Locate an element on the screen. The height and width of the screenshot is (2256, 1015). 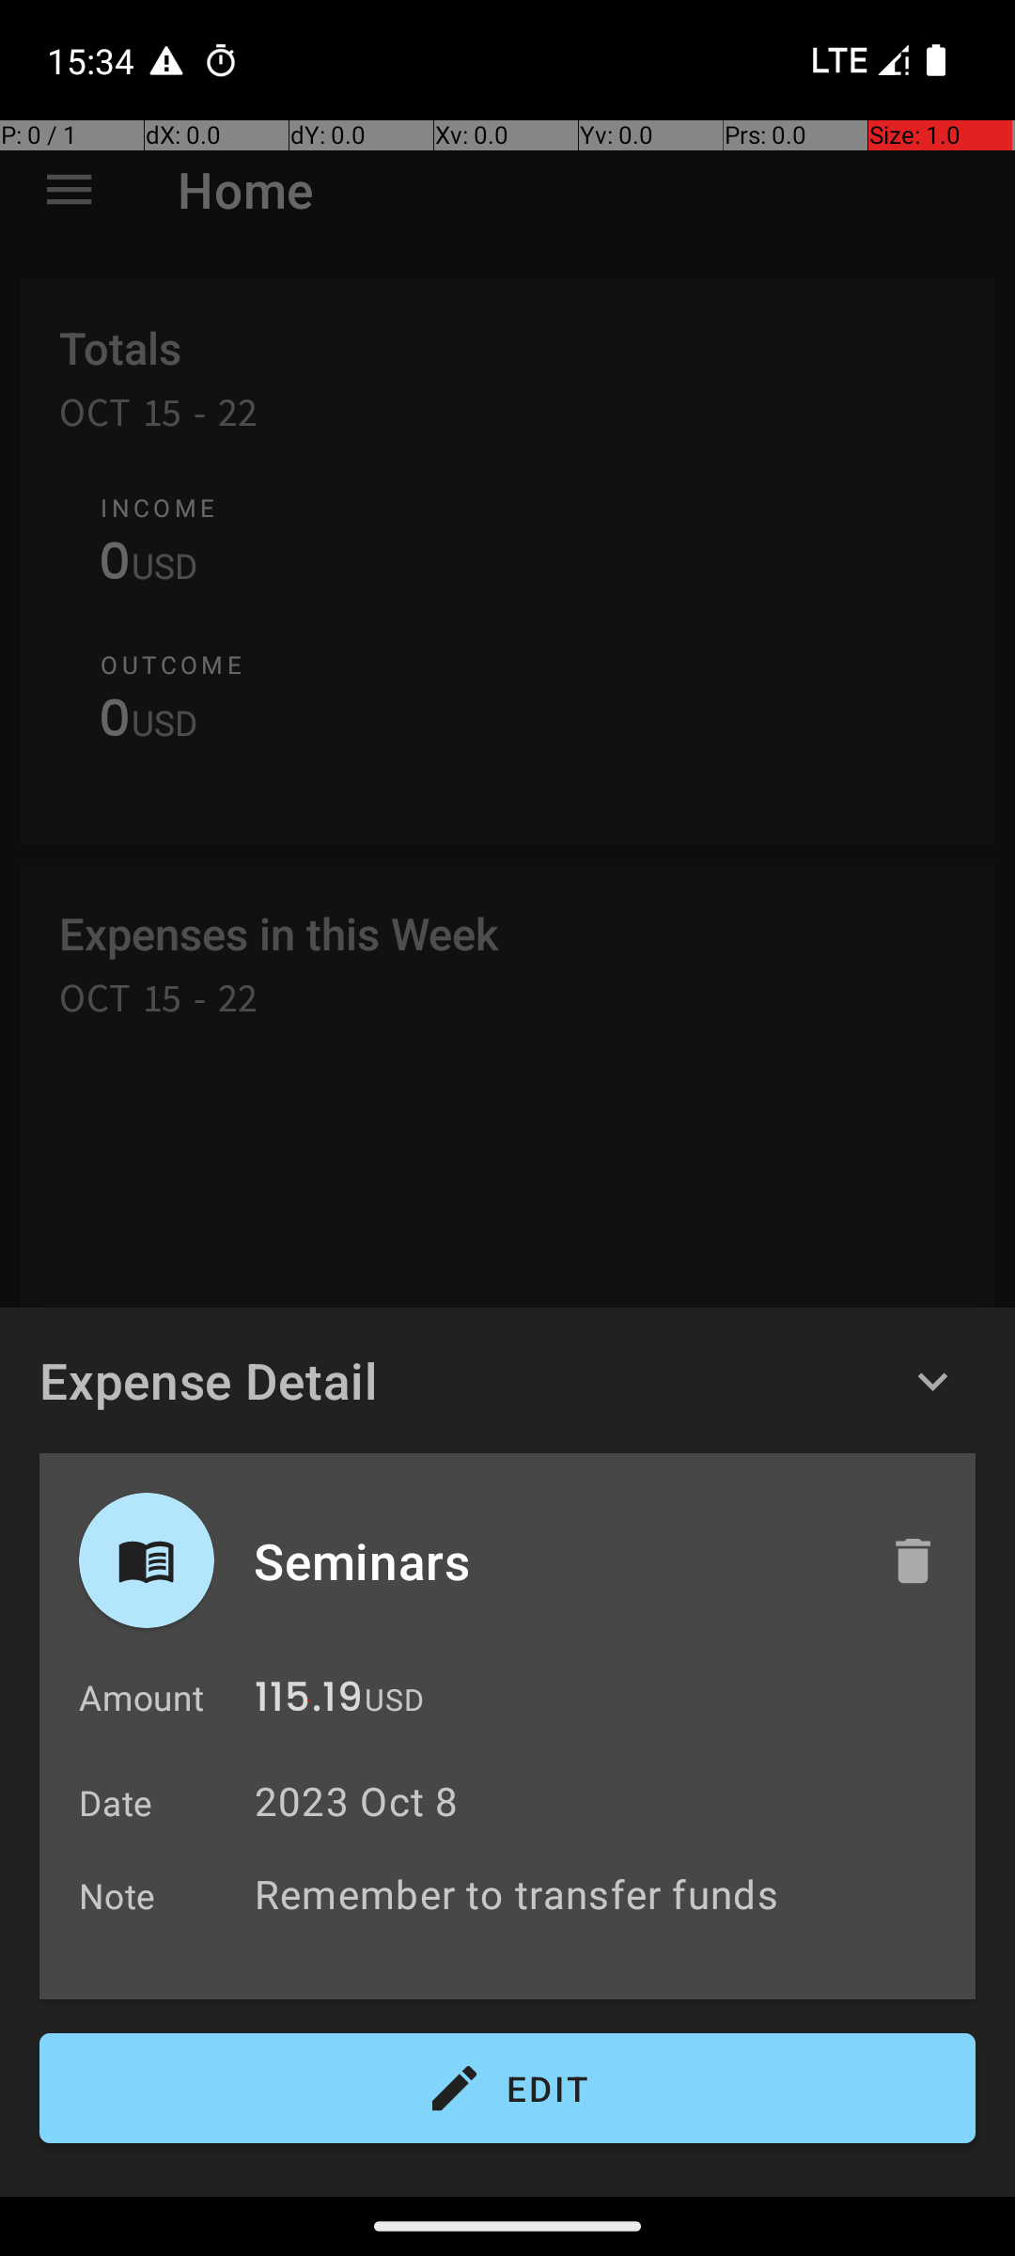
2023 Oct 8 is located at coordinates (357, 1801).